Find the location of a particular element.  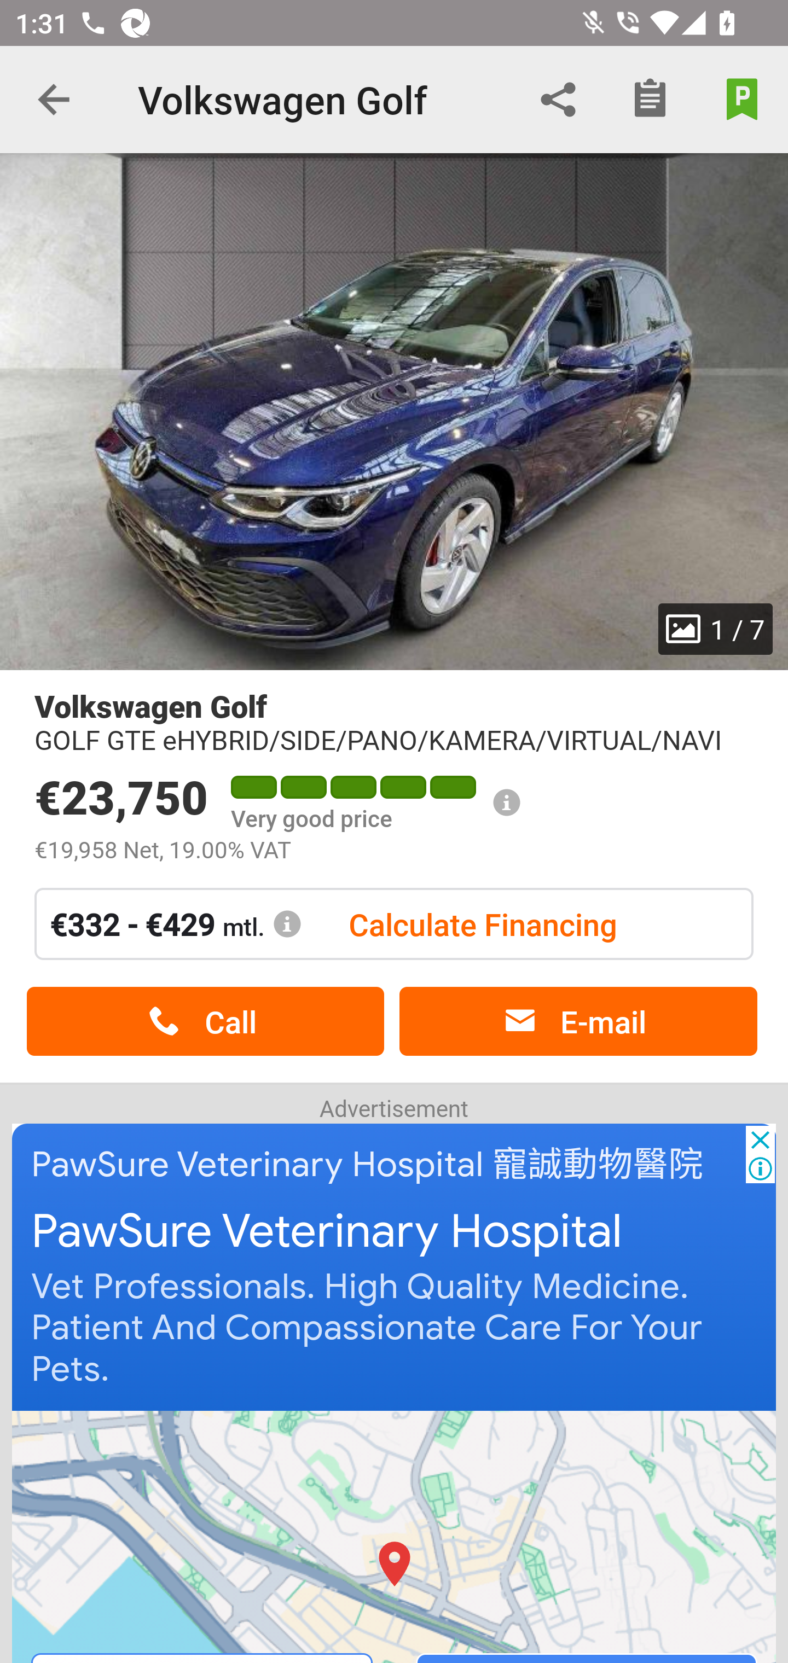

Checklist is located at coordinates (650, 100).